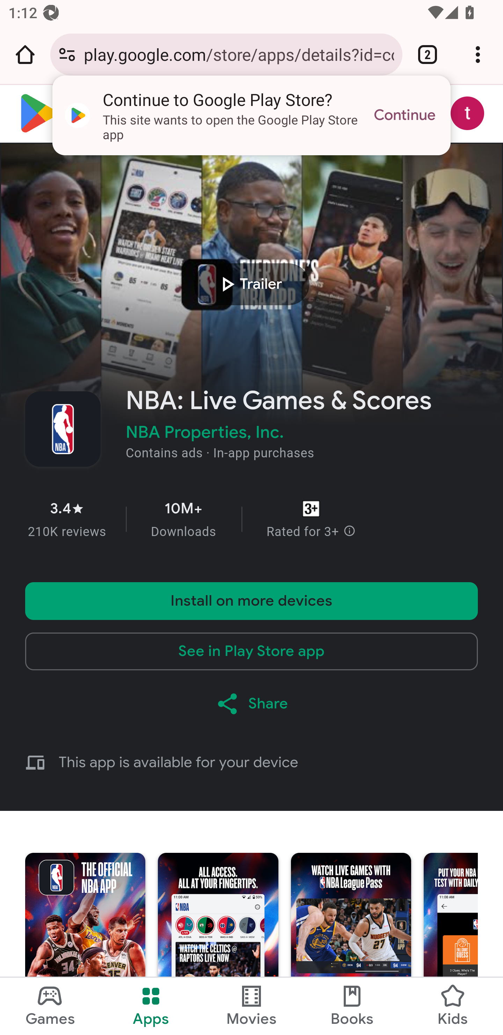 This screenshot has height=1035, width=503. What do you see at coordinates (352, 1006) in the screenshot?
I see `Books` at bounding box center [352, 1006].